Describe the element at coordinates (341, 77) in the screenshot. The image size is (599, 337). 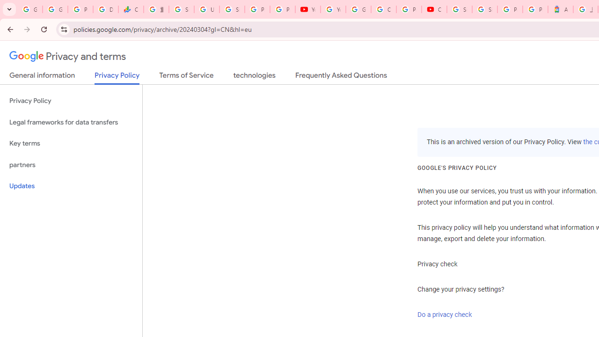
I see `Frequently Asked Questions` at that location.